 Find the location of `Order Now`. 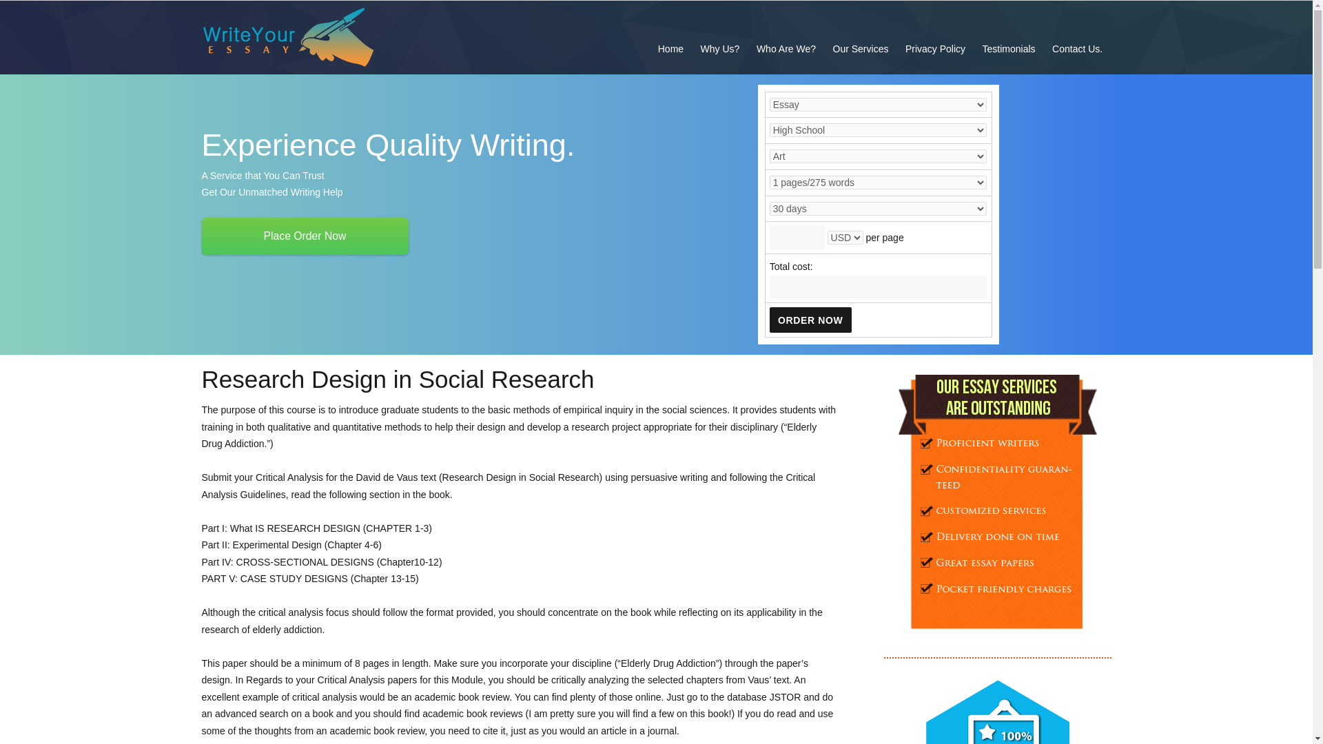

Order Now is located at coordinates (810, 320).